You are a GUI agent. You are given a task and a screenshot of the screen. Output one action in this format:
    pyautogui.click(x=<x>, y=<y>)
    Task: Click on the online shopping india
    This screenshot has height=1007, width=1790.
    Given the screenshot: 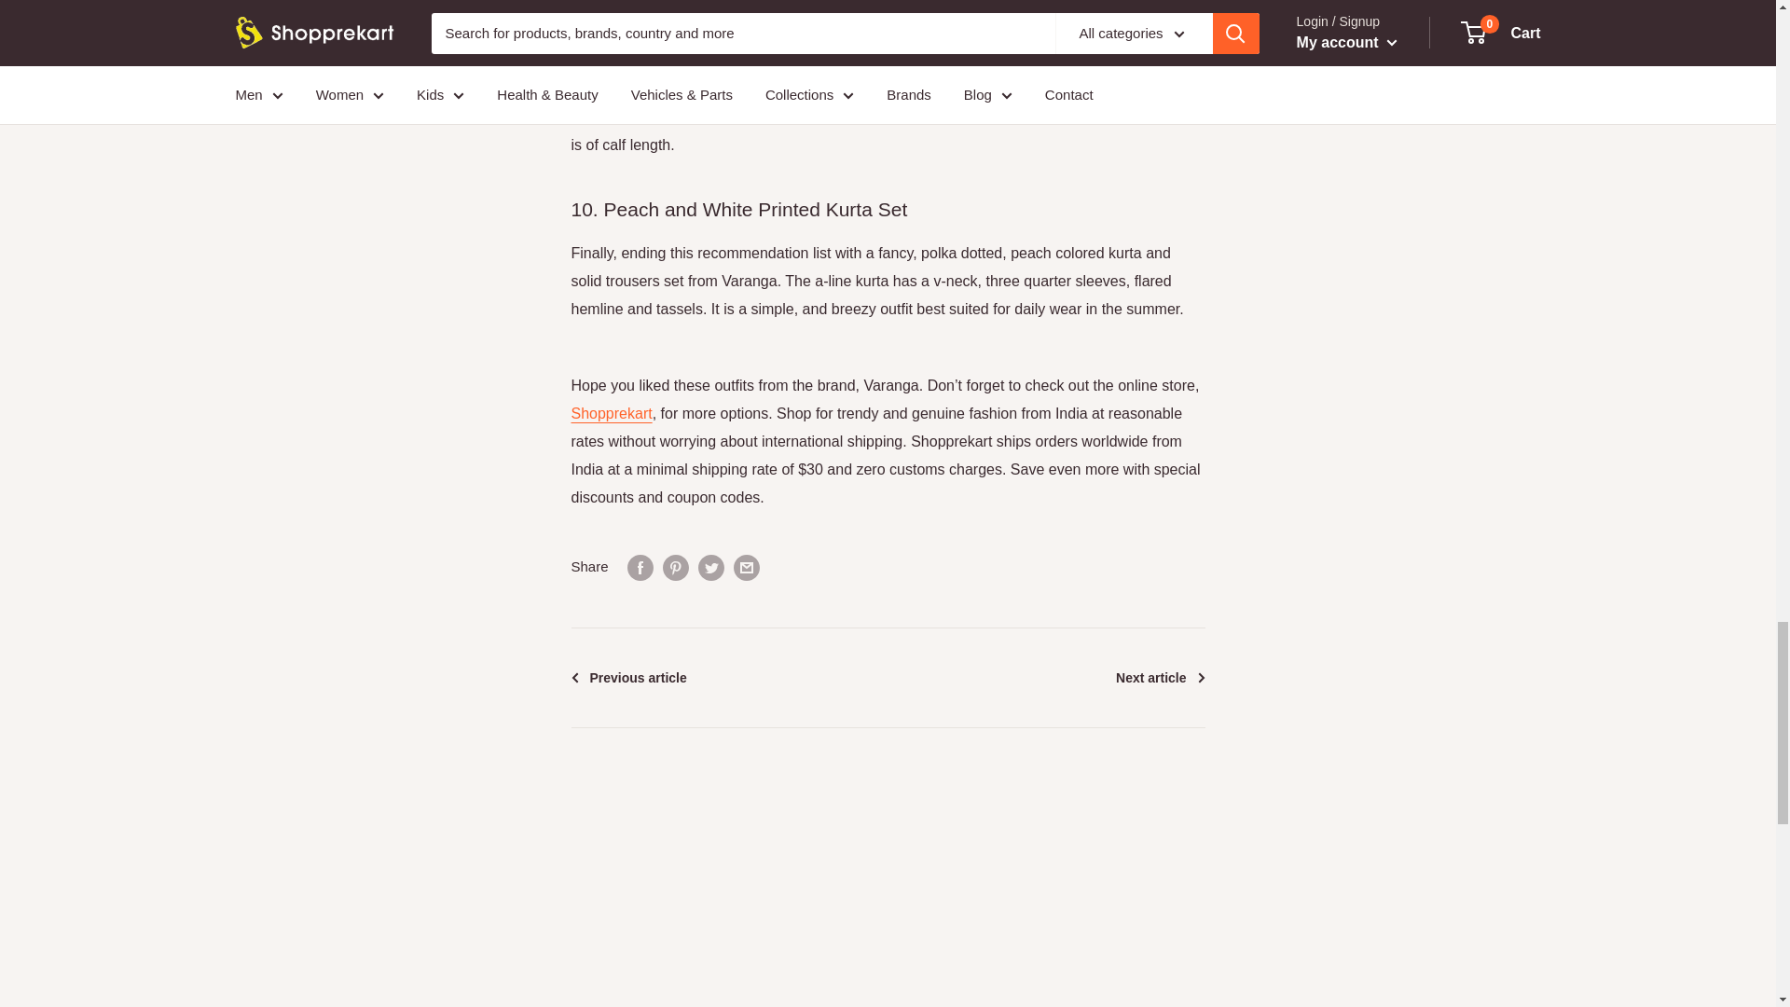 What is the action you would take?
    pyautogui.click(x=611, y=414)
    